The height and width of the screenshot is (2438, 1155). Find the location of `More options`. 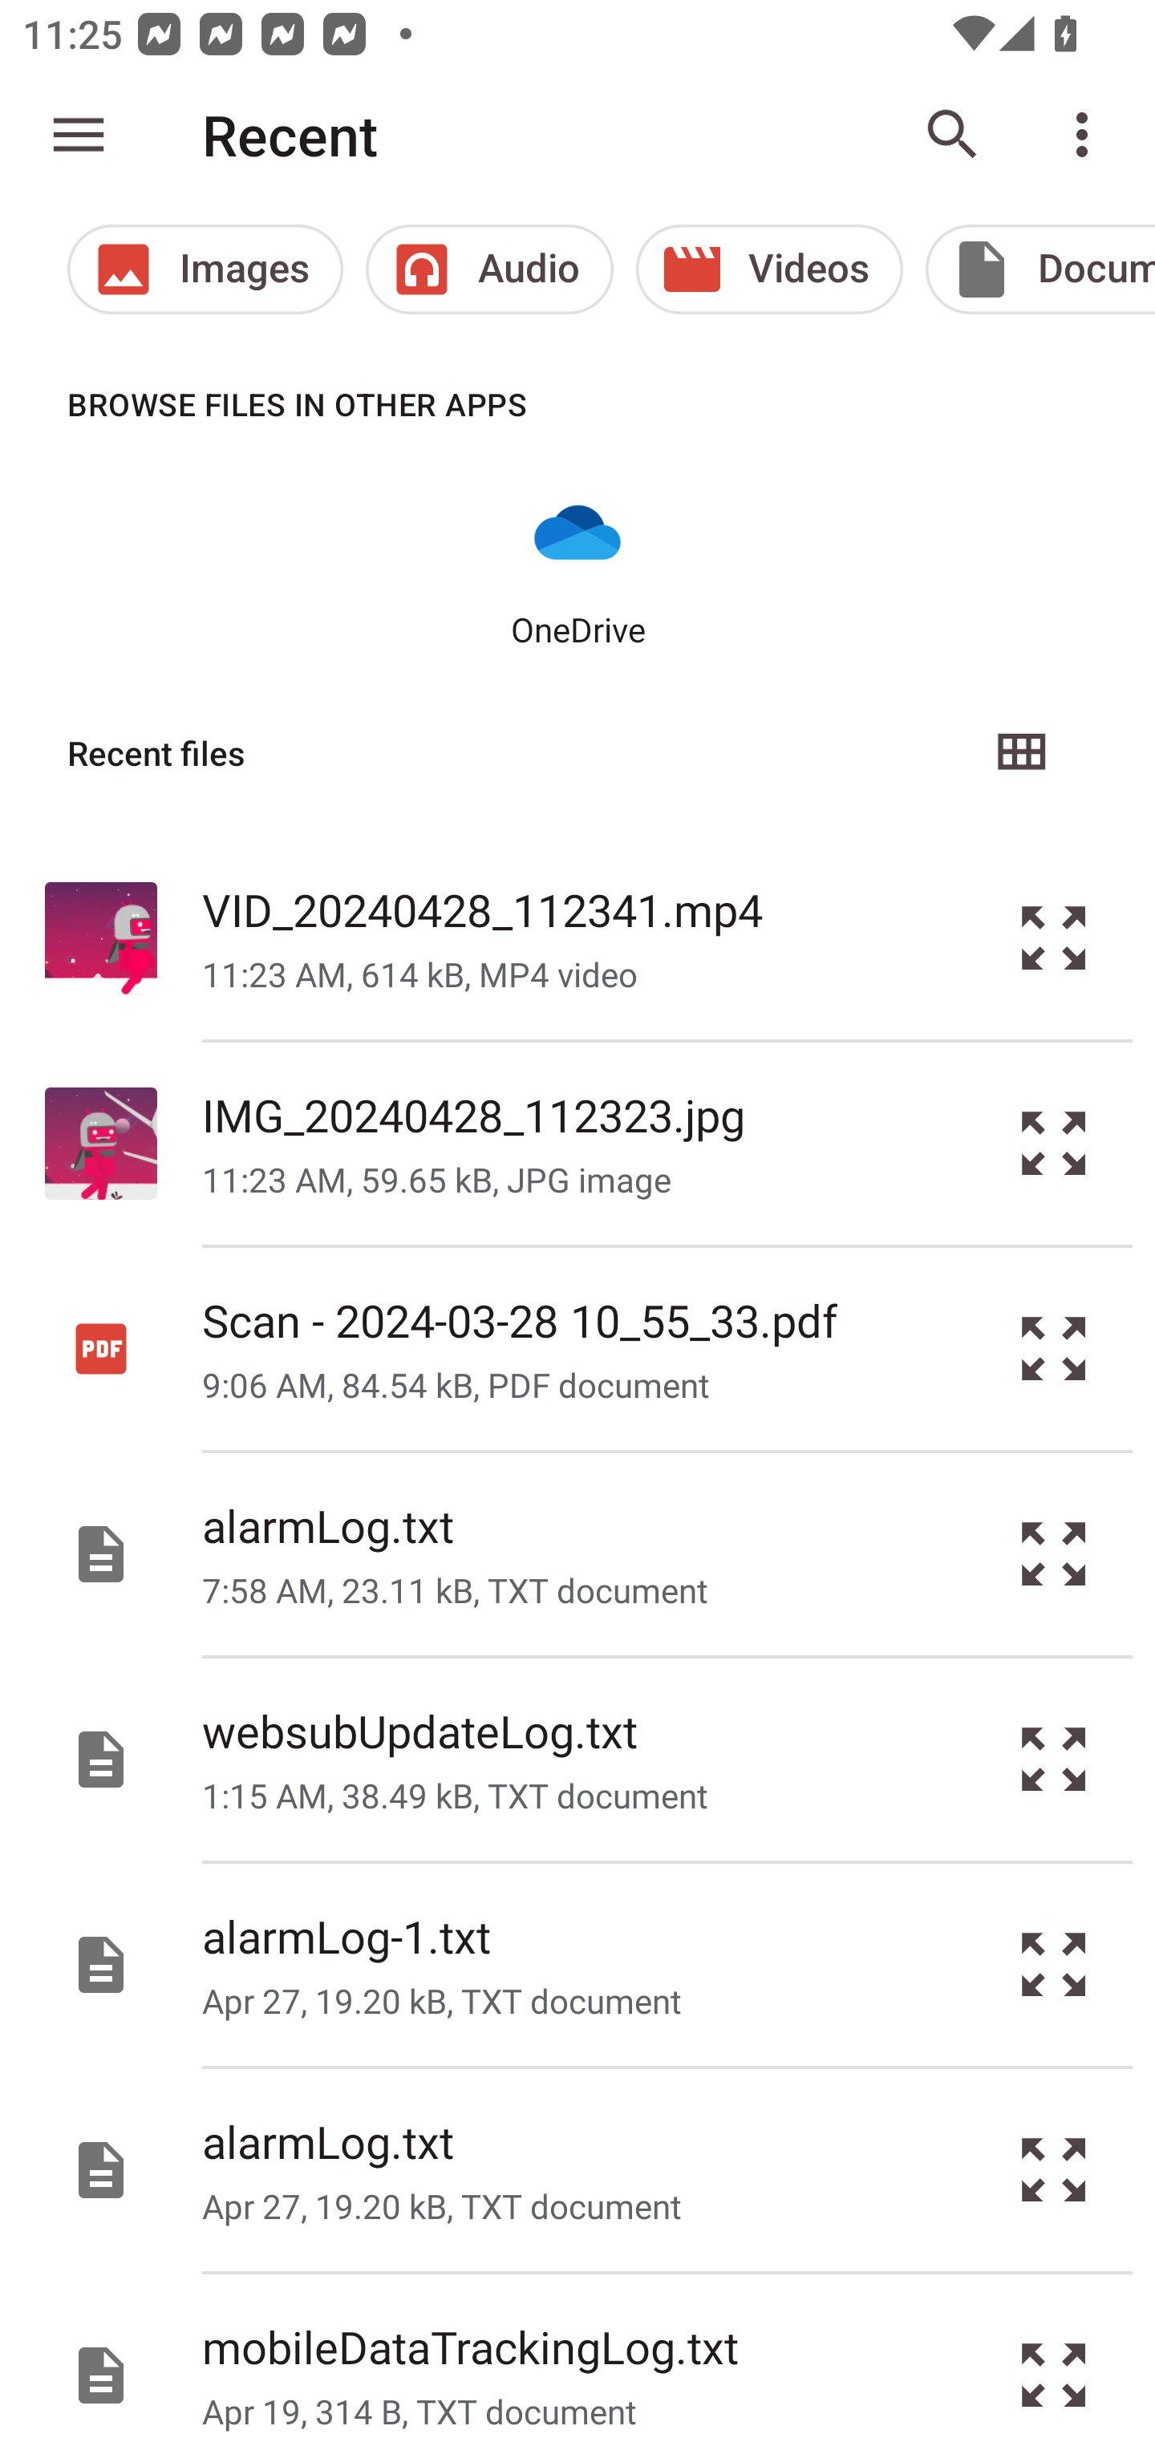

More options is located at coordinates (1088, 135).